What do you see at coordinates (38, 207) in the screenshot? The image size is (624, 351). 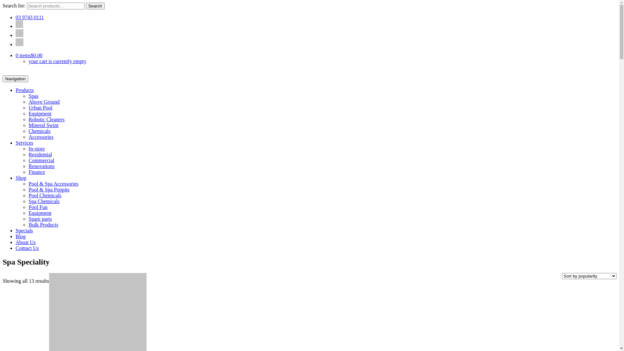 I see `Pool Fun` at bounding box center [38, 207].